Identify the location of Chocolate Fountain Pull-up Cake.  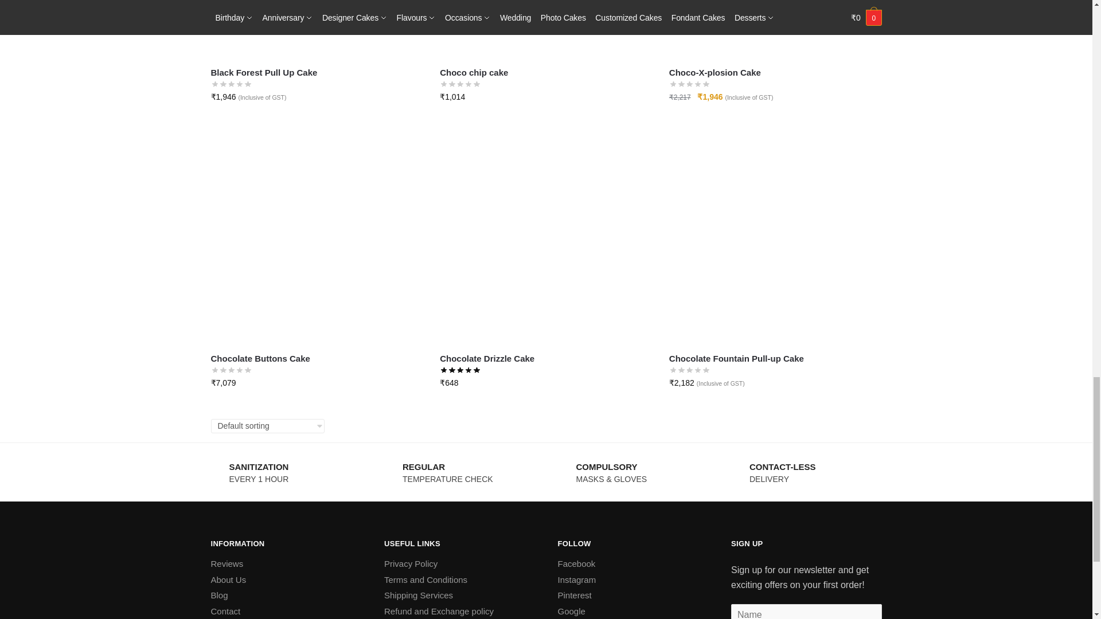
(775, 238).